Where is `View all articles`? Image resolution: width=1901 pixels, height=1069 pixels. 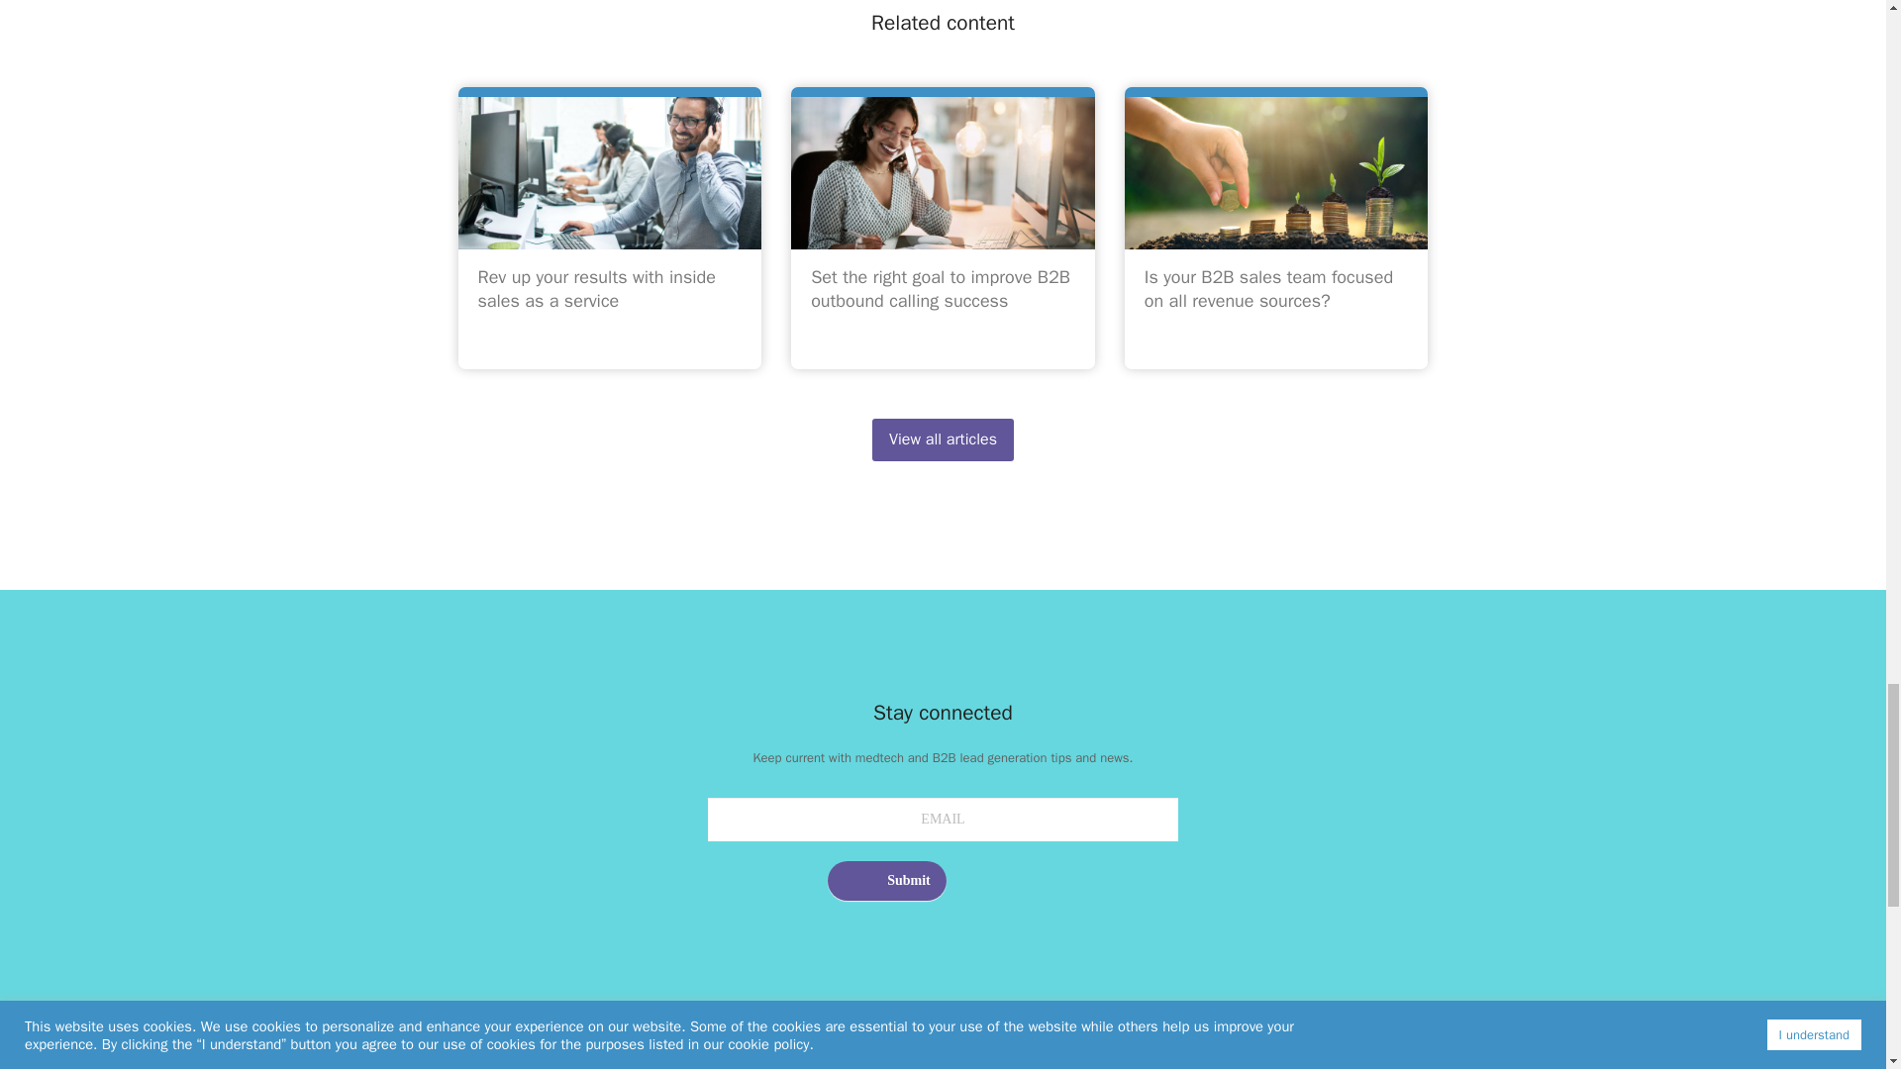
View all articles is located at coordinates (943, 439).